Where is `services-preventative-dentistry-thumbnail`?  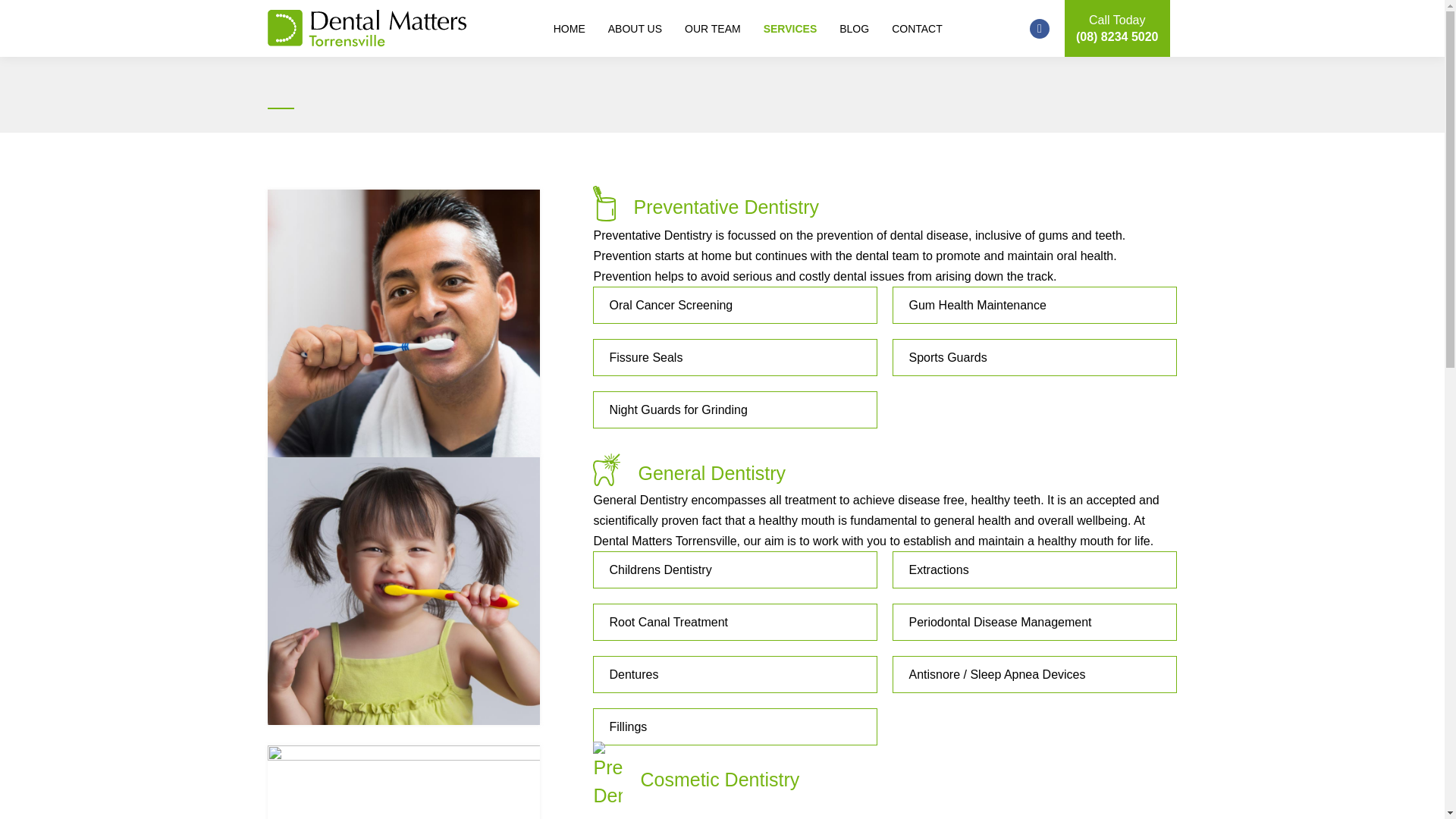 services-preventative-dentistry-thumbnail is located at coordinates (403, 323).